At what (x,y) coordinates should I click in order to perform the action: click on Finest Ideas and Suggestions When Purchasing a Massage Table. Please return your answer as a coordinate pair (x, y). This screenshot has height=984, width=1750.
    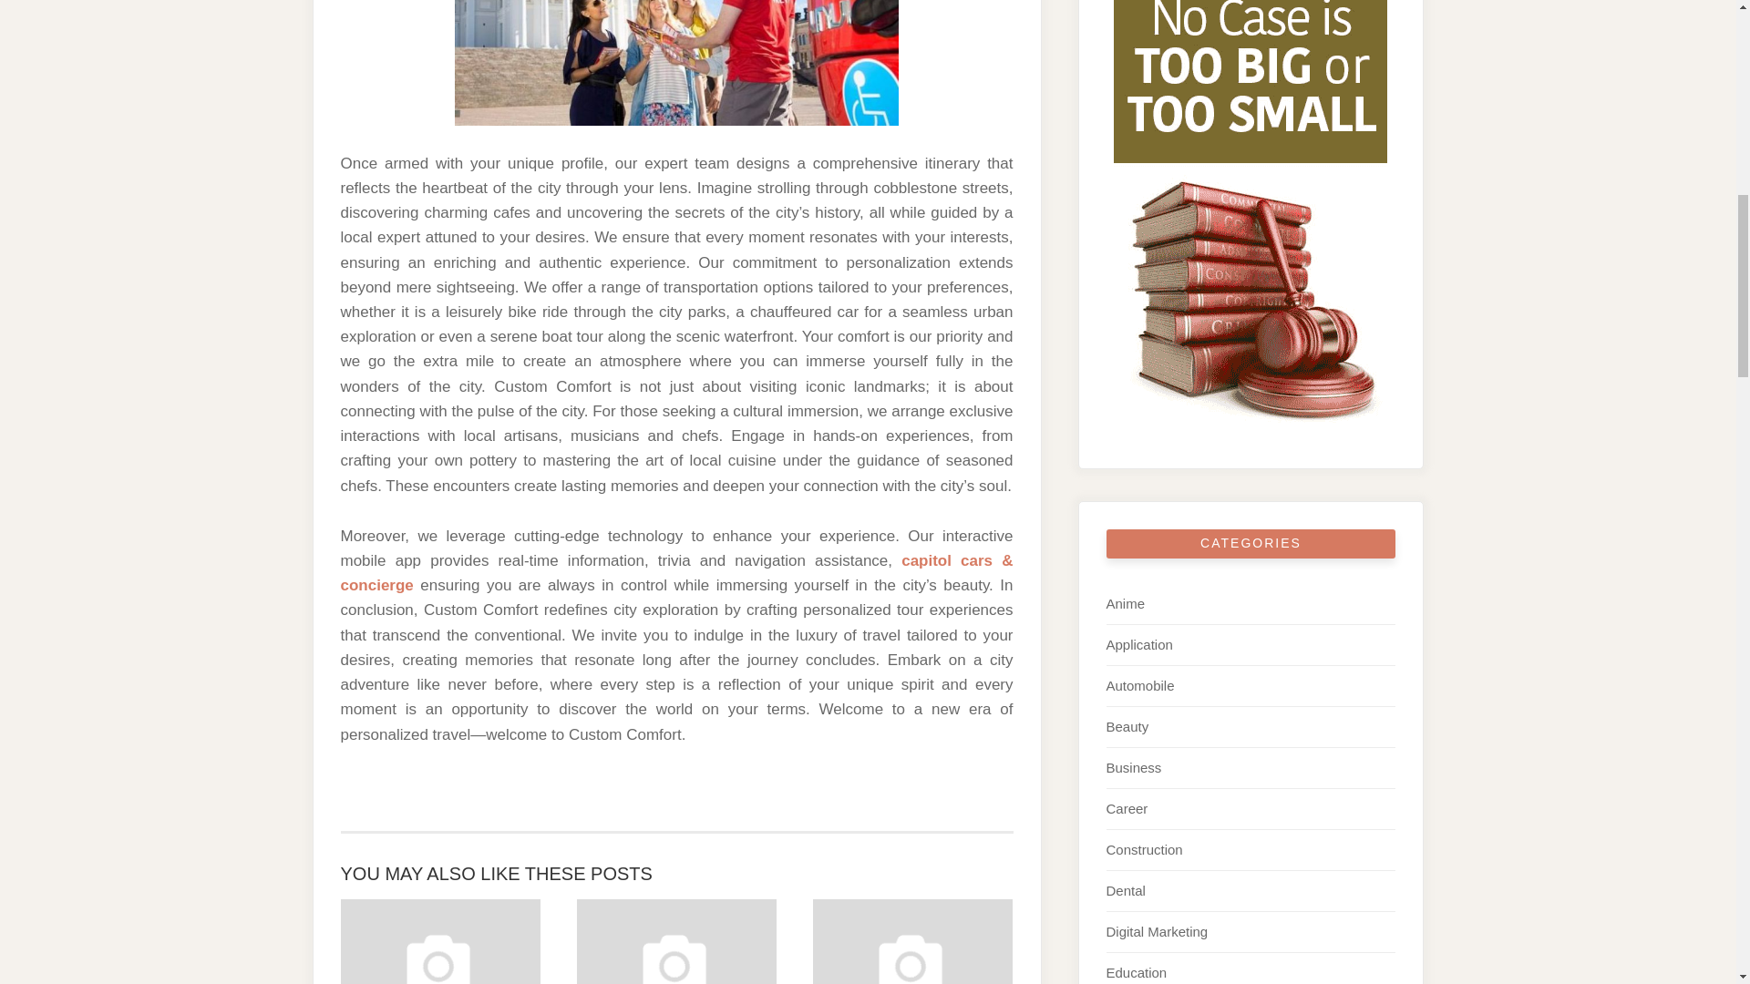
    Looking at the image, I should click on (913, 942).